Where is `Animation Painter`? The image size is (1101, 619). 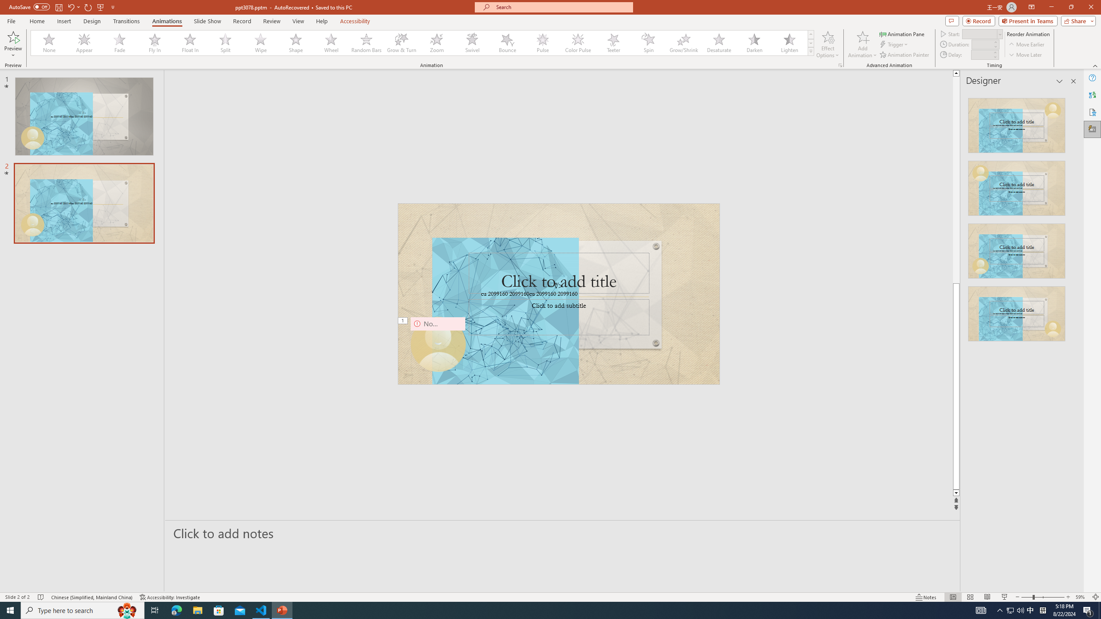
Animation Painter is located at coordinates (905, 55).